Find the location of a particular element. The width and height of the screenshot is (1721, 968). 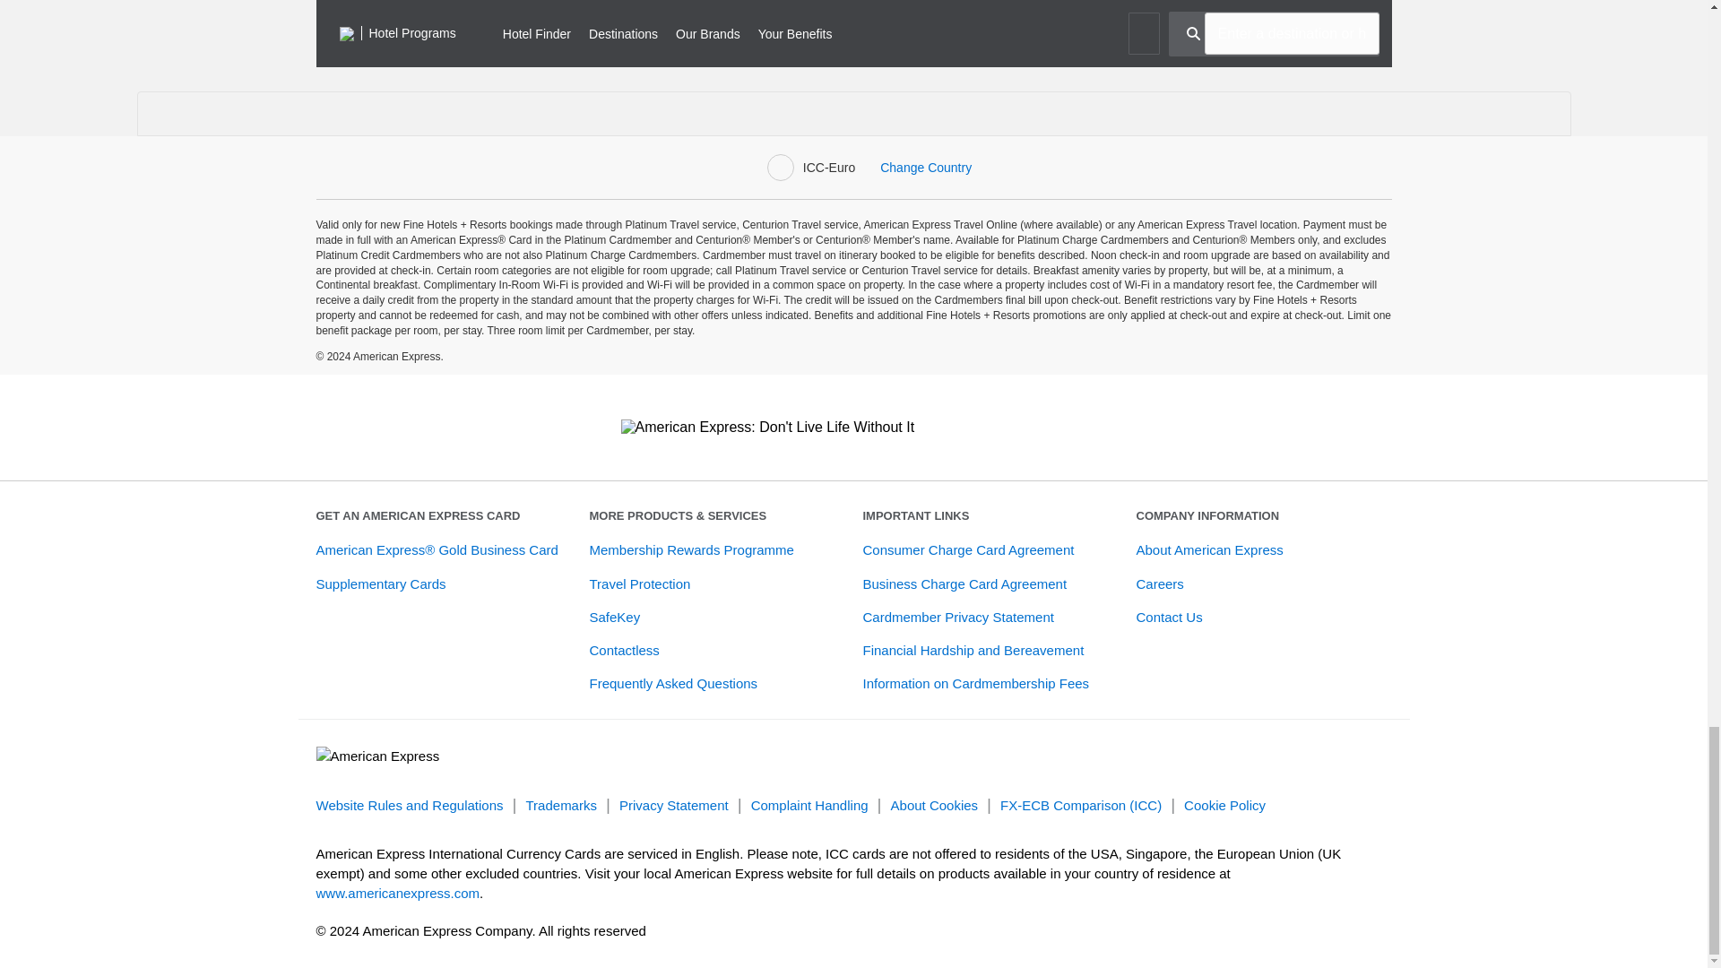

Information on Cardmembership Fees is located at coordinates (975, 683).